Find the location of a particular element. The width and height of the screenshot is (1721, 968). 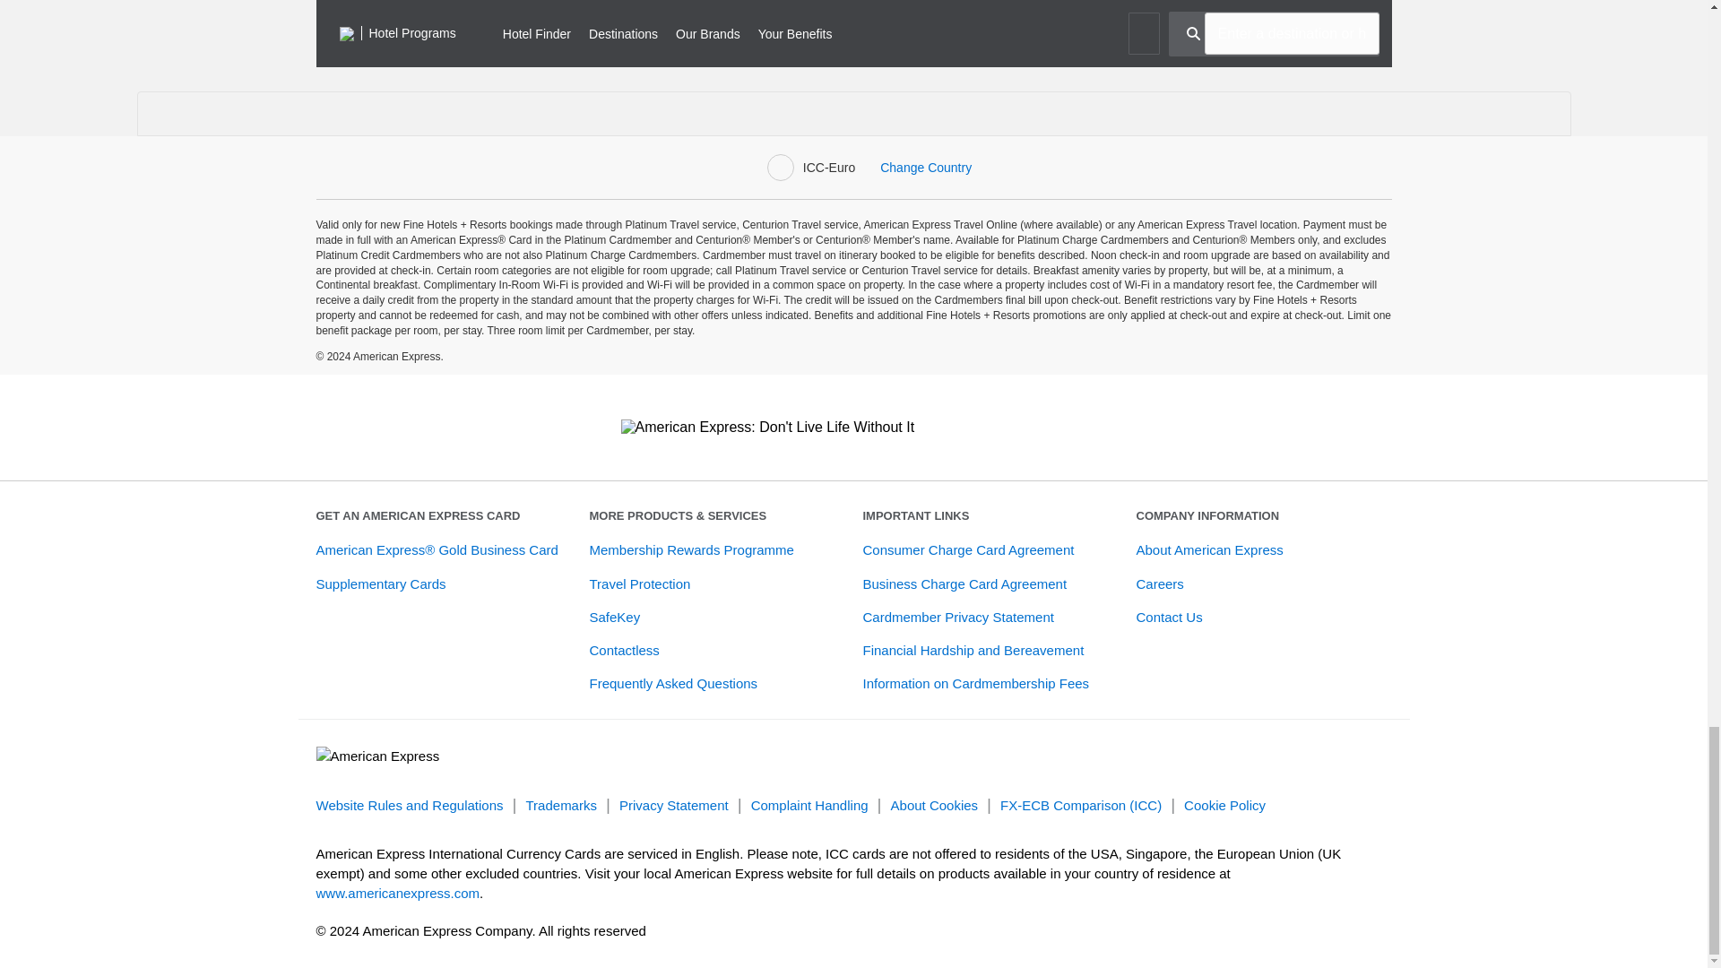

Information on Cardmembership Fees is located at coordinates (975, 683).